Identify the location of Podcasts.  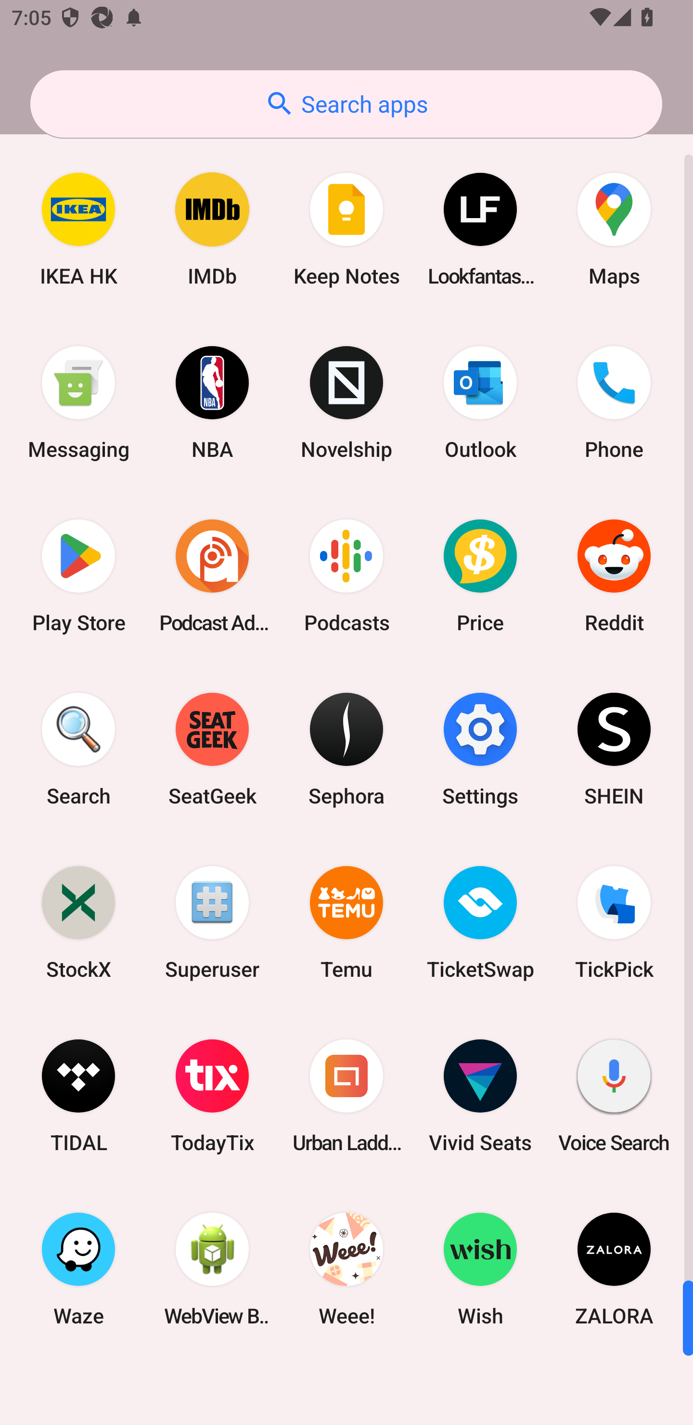
(346, 576).